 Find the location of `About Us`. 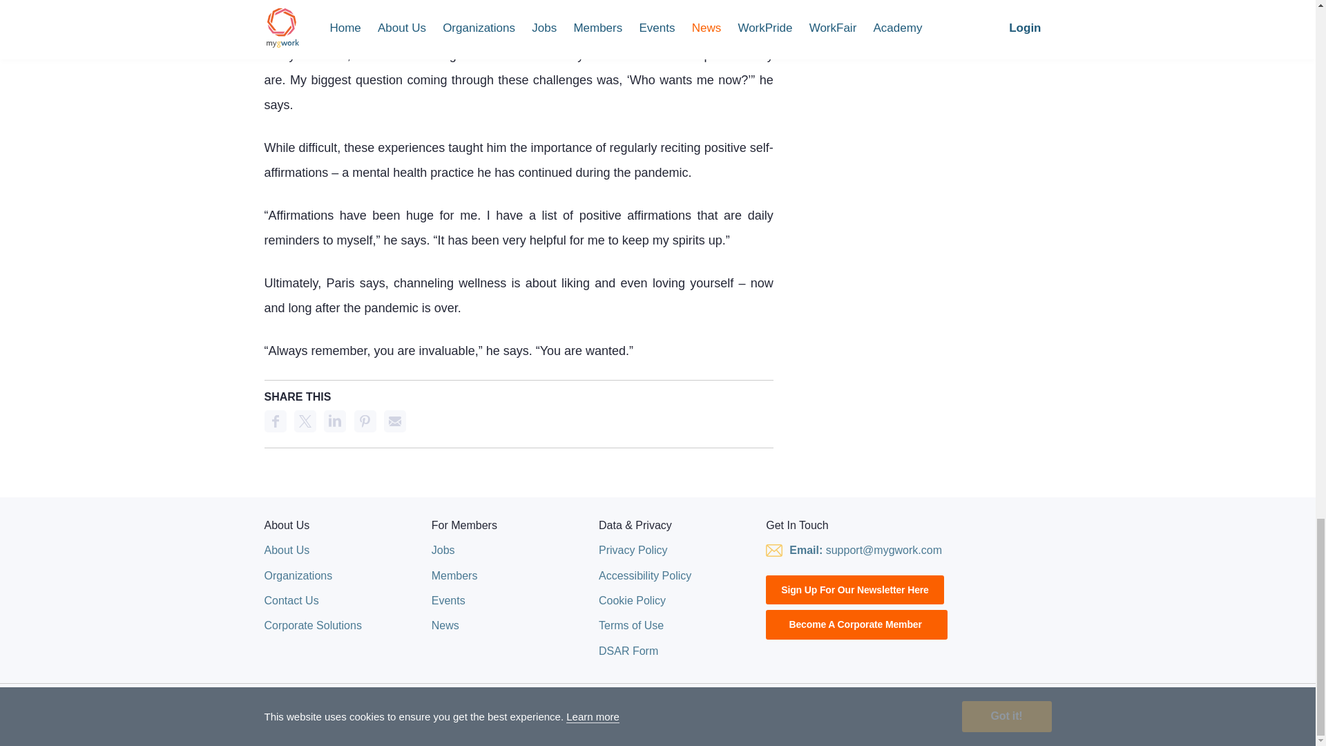

About Us is located at coordinates (286, 550).